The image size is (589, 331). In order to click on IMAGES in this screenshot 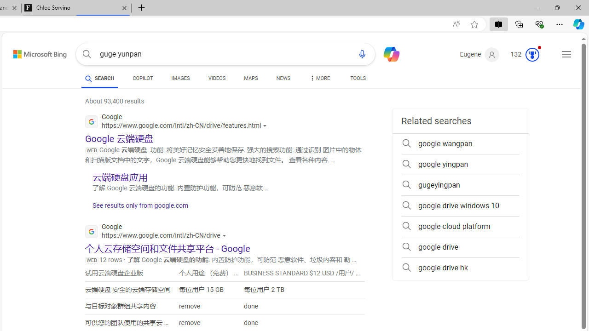, I will do `click(180, 78)`.